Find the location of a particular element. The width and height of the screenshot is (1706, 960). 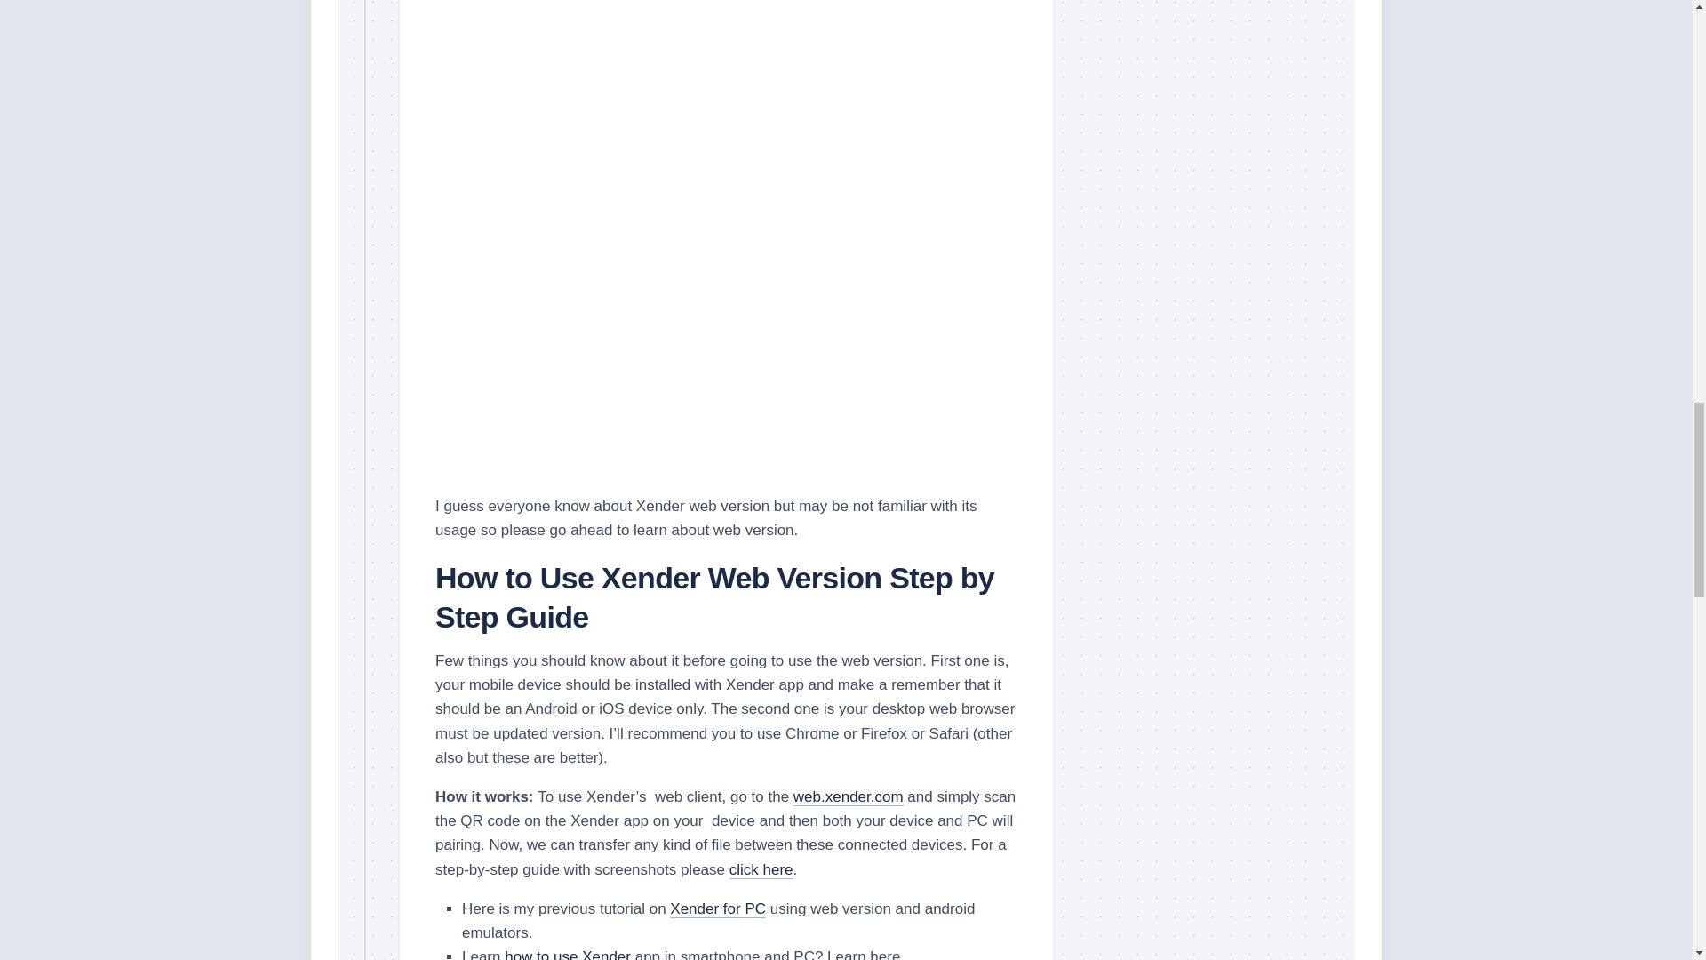

click here is located at coordinates (761, 869).